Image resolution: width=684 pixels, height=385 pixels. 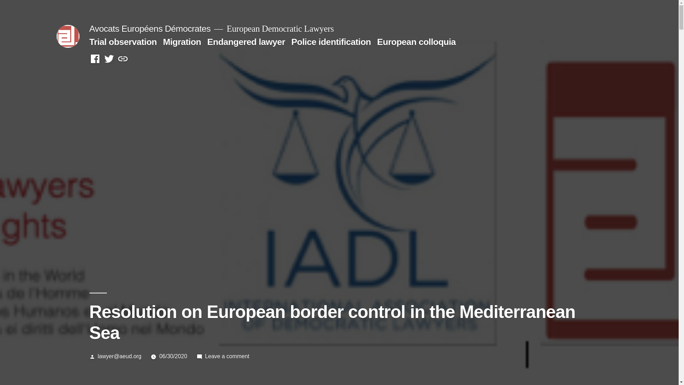 What do you see at coordinates (109, 59) in the screenshot?
I see `Twitter` at bounding box center [109, 59].